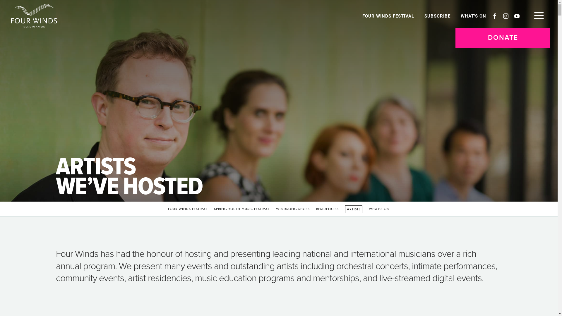  Describe the element at coordinates (390, 16) in the screenshot. I see `FOUR WINDS FESTIVAL` at that location.